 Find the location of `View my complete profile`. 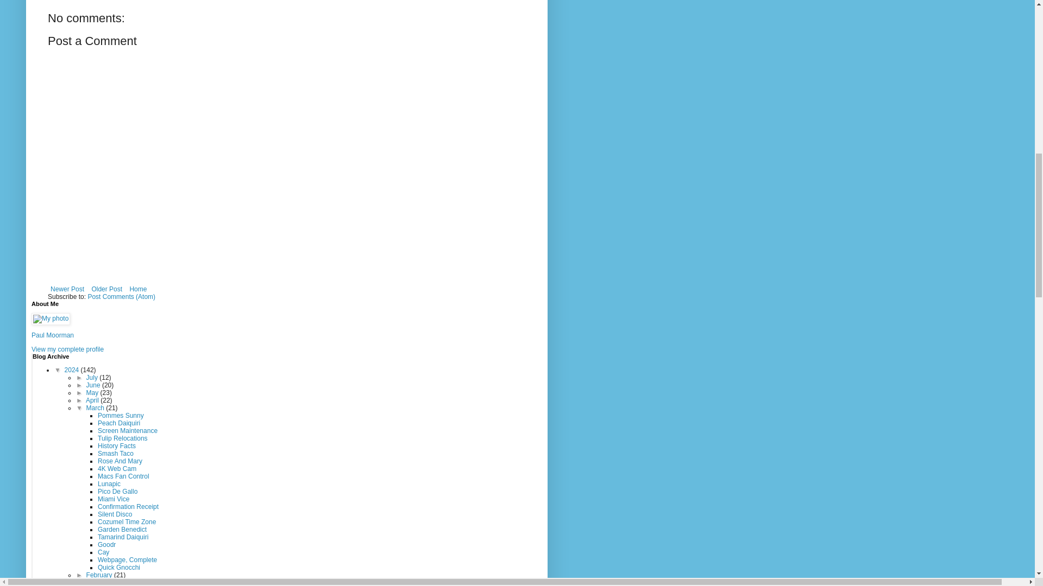

View my complete profile is located at coordinates (67, 349).